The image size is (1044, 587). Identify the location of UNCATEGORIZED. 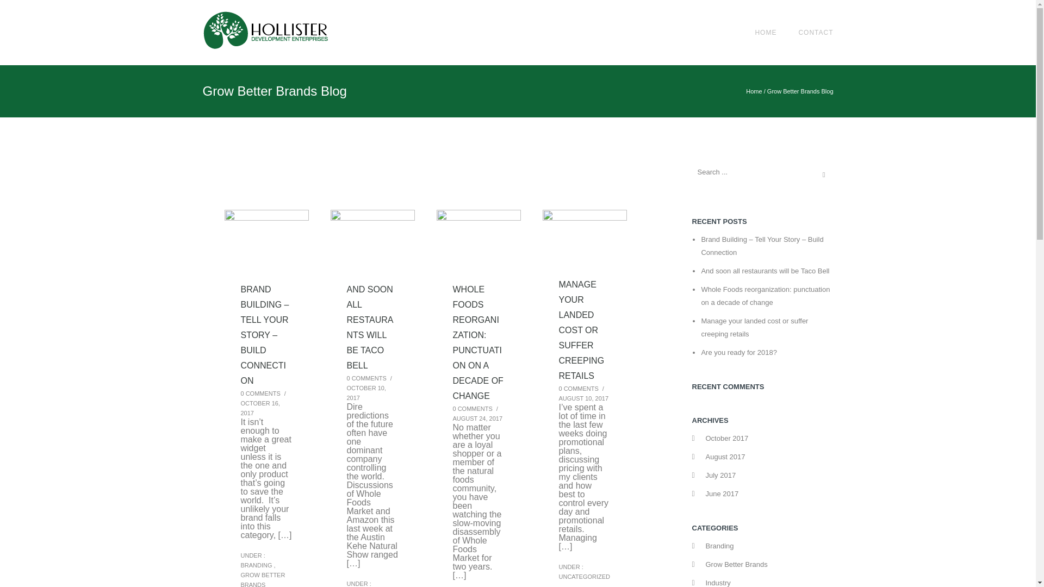
(585, 577).